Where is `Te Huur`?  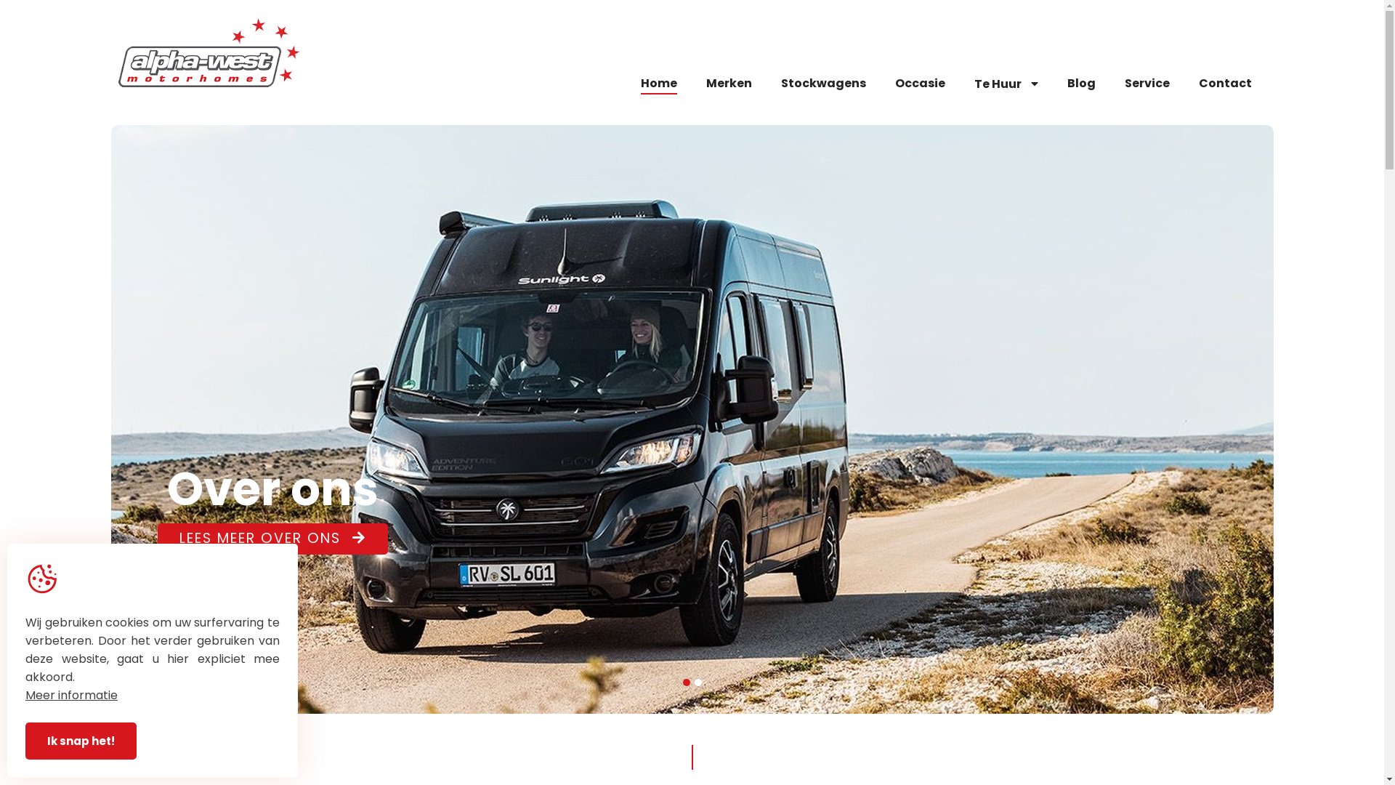
Te Huur is located at coordinates (1006, 84).